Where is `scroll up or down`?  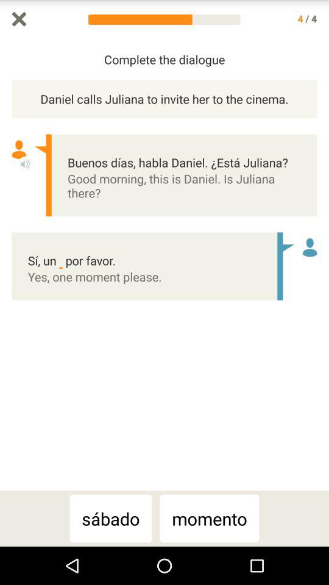
scroll up or down is located at coordinates (323, 264).